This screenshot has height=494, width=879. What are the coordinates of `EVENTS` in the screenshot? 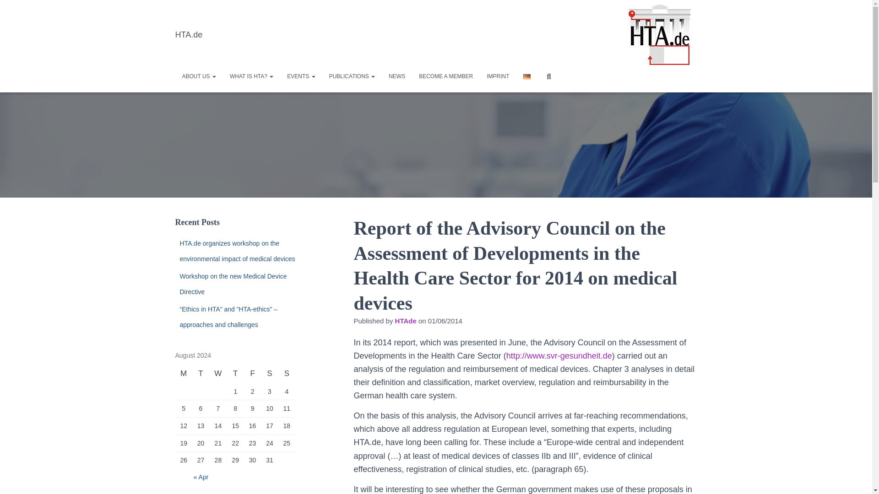 It's located at (301, 76).